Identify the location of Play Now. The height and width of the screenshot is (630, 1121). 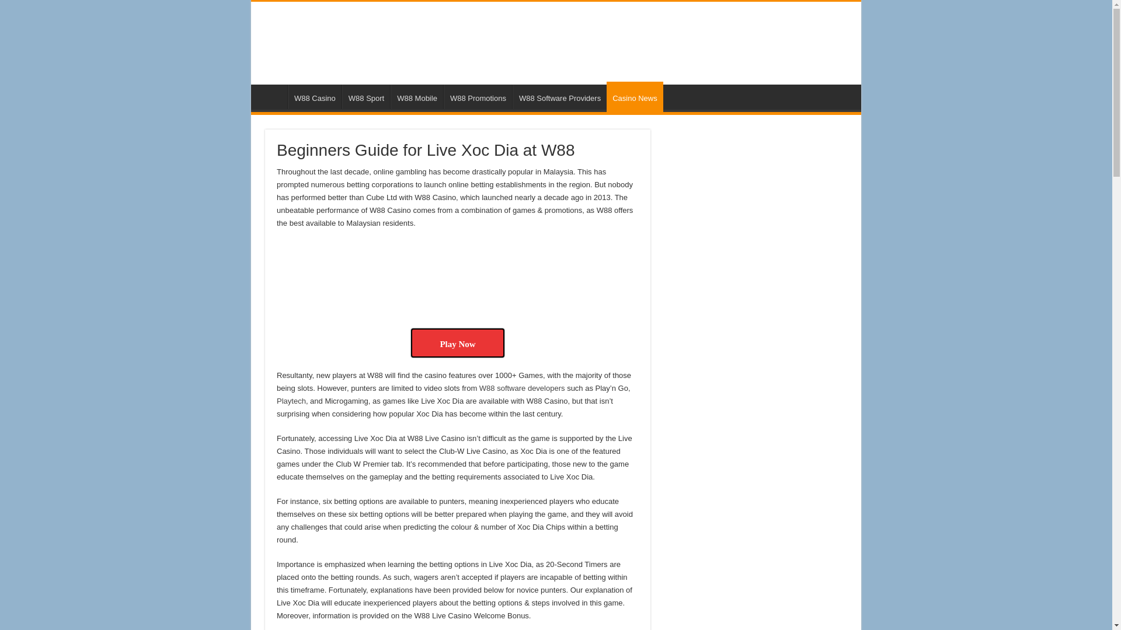
(458, 343).